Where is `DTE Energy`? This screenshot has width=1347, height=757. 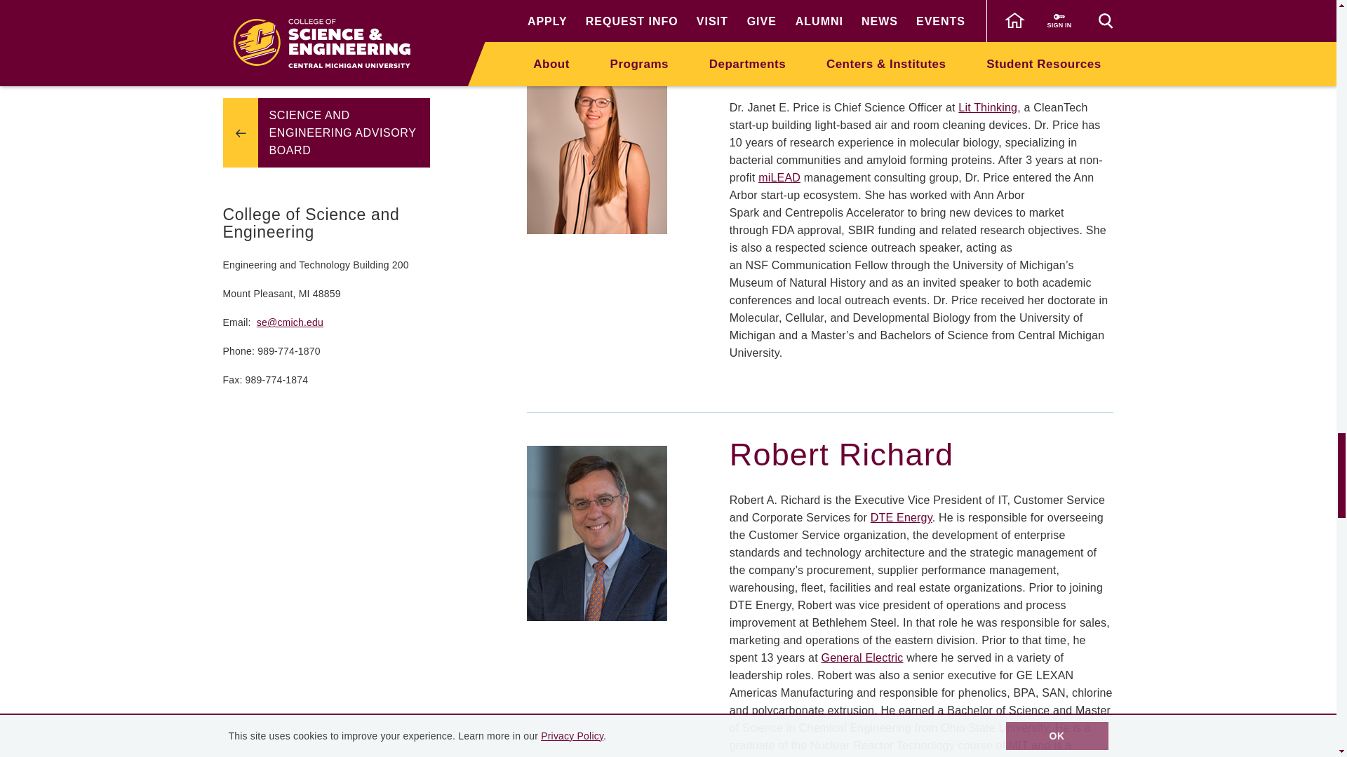
DTE Energy is located at coordinates (901, 517).